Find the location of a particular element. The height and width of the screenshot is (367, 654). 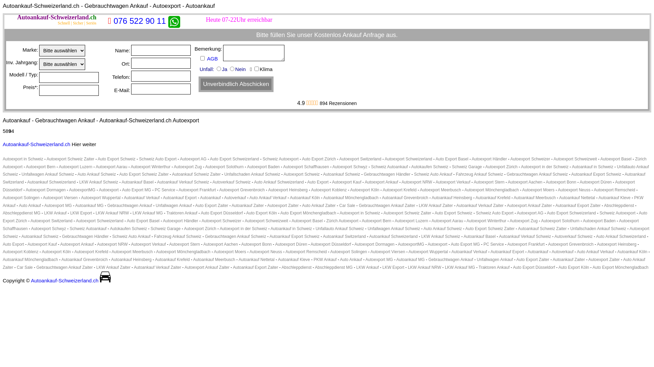

Auto Export is located at coordinates (318, 182).